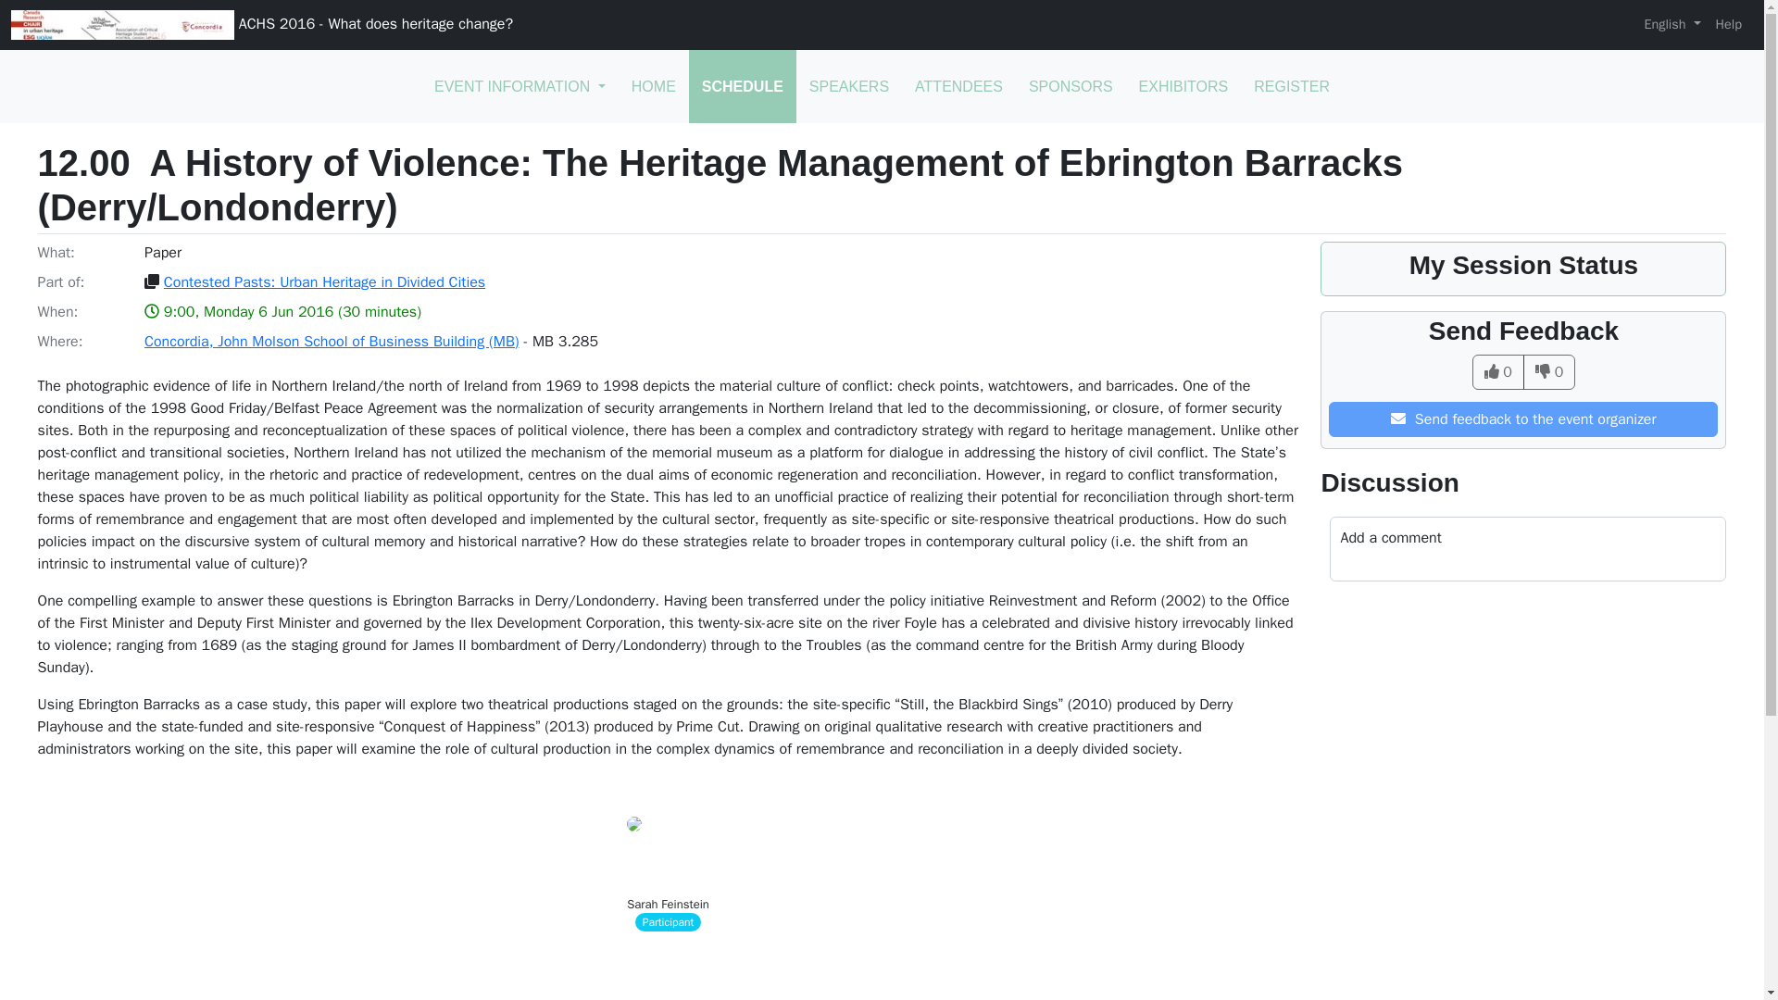  I want to click on  Send feedback to the event organizer, so click(1522, 419).